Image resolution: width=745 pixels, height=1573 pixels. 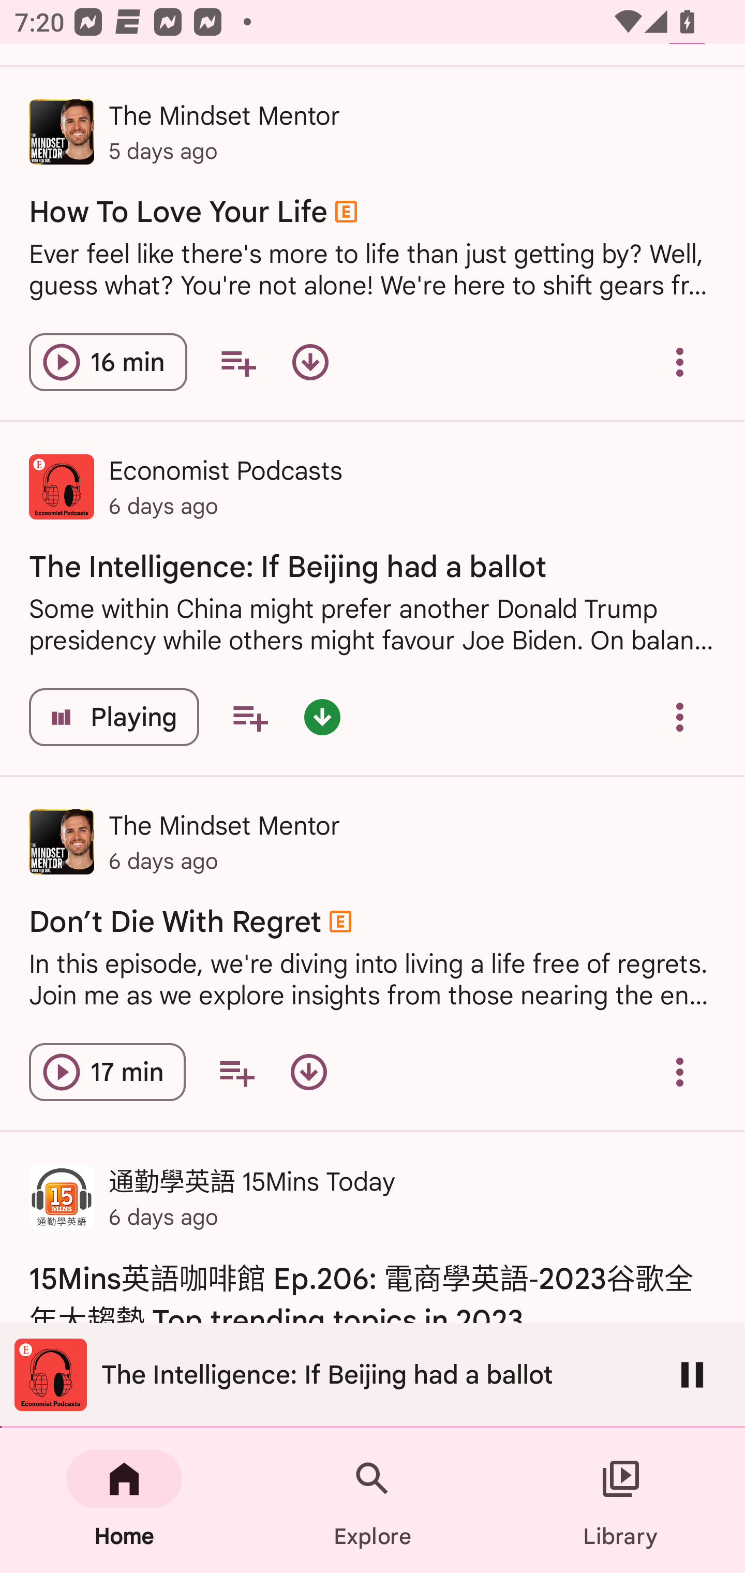 What do you see at coordinates (310, 362) in the screenshot?
I see `Download episode` at bounding box center [310, 362].